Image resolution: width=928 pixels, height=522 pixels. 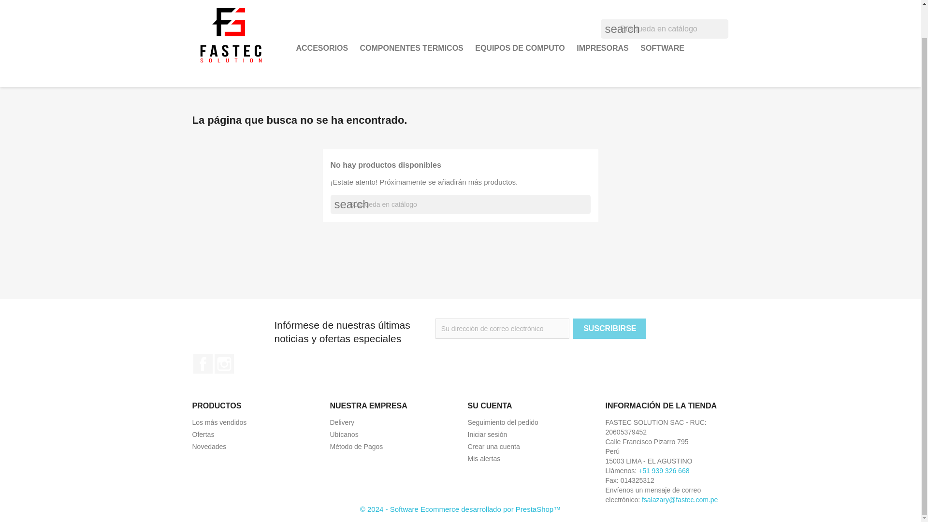 I want to click on Ofertas, so click(x=203, y=435).